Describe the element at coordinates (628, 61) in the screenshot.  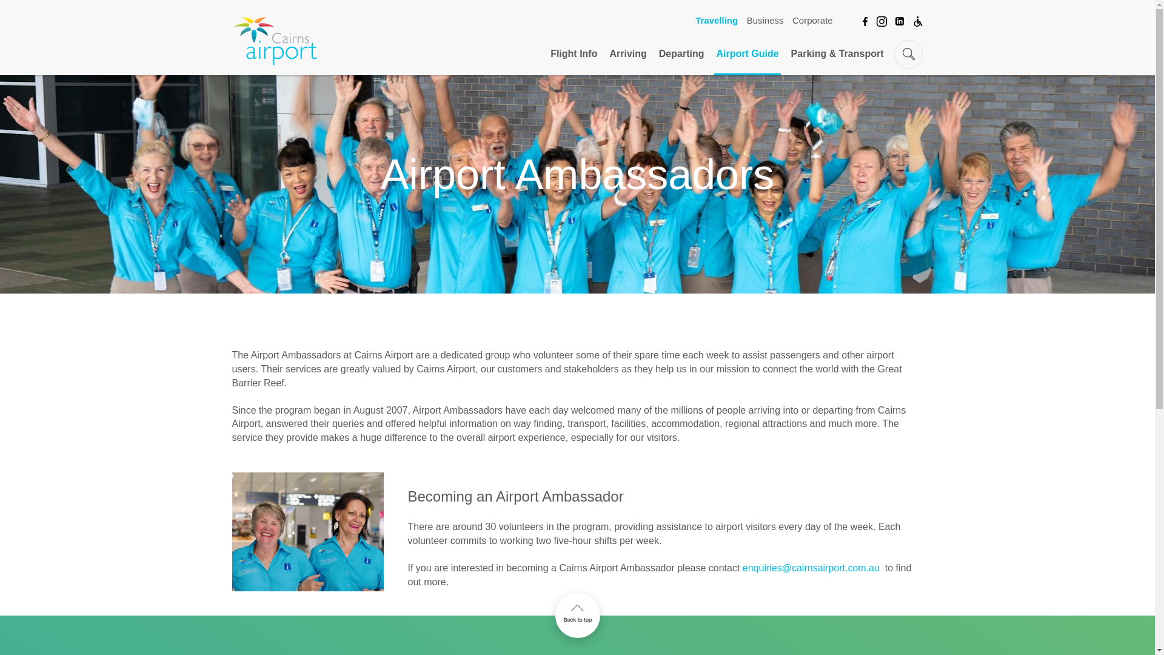
I see `Arriving` at that location.